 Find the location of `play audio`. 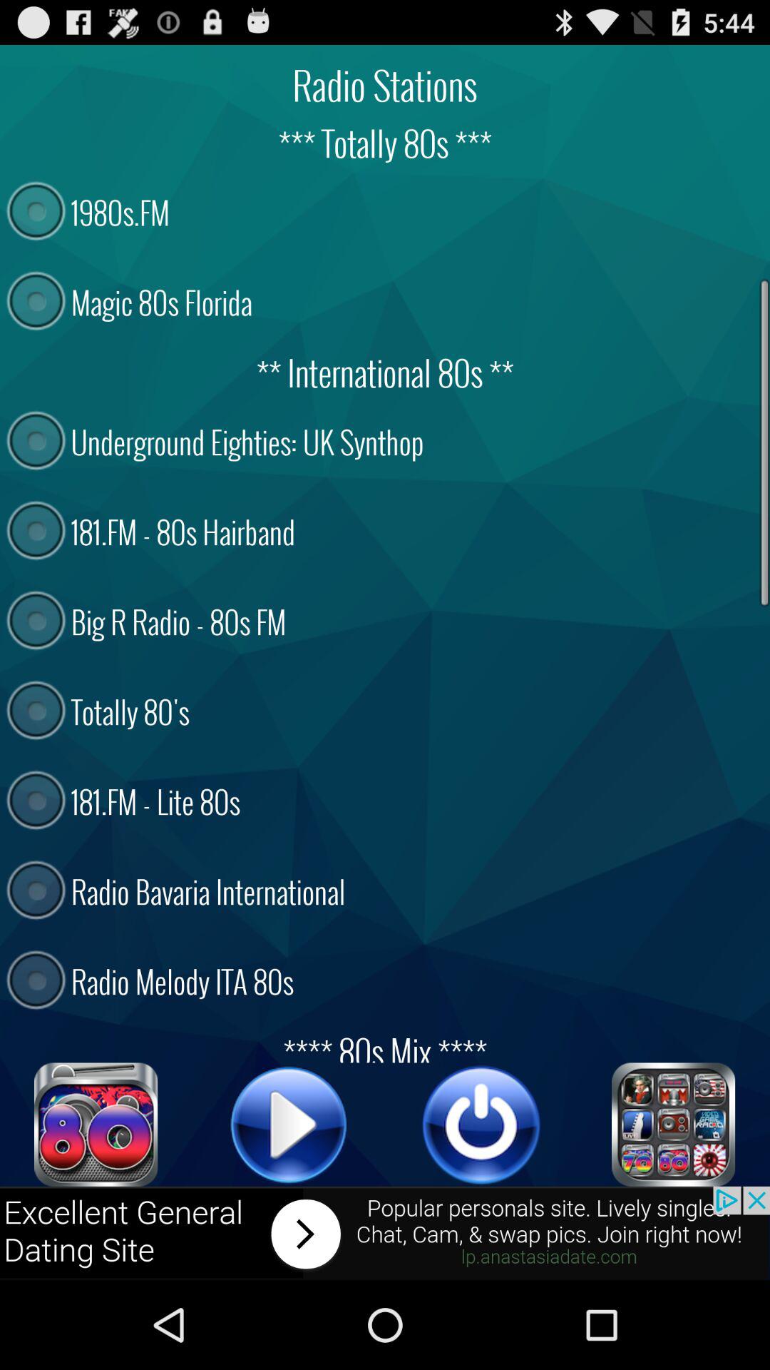

play audio is located at coordinates (481, 1125).